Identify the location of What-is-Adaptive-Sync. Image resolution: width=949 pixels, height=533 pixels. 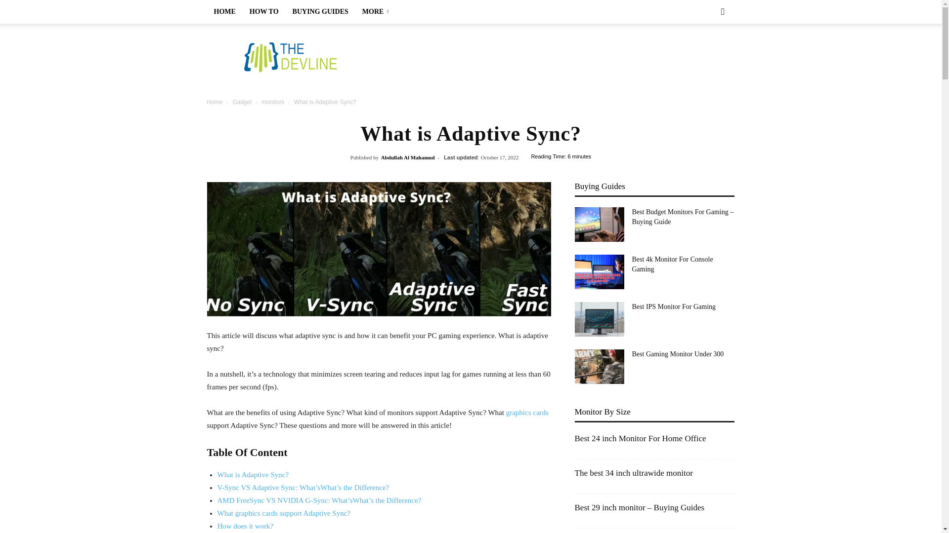
(379, 249).